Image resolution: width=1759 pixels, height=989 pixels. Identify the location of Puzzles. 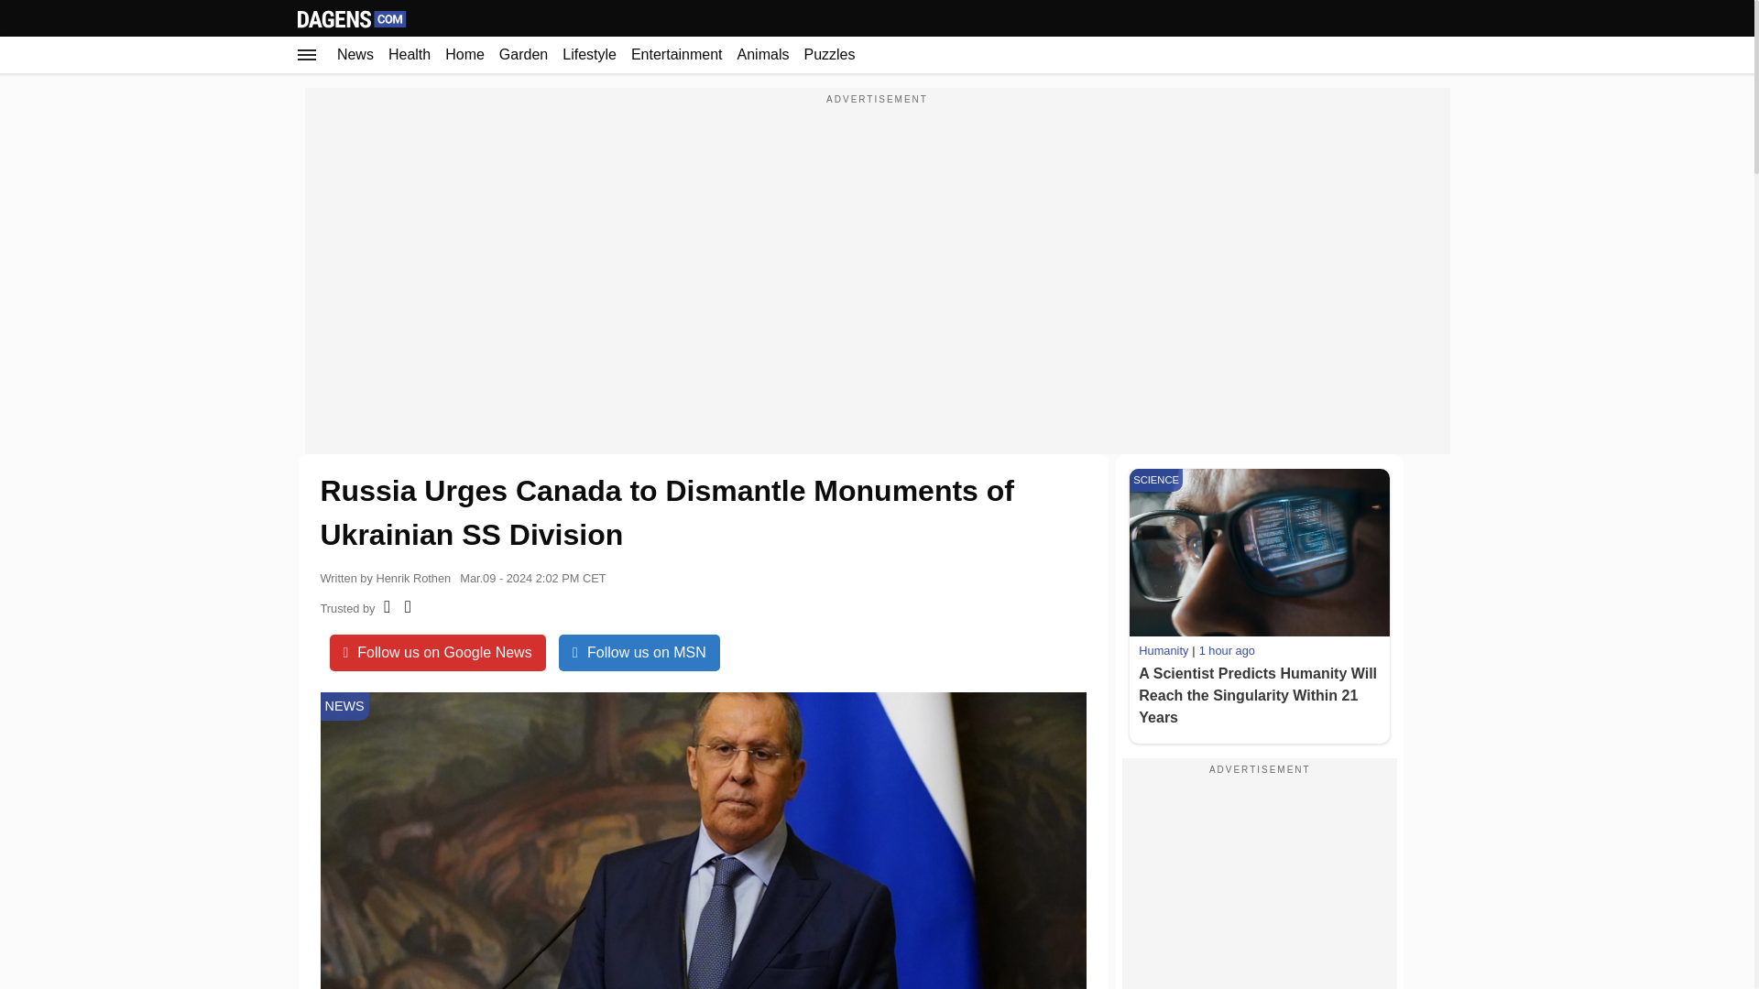
(828, 54).